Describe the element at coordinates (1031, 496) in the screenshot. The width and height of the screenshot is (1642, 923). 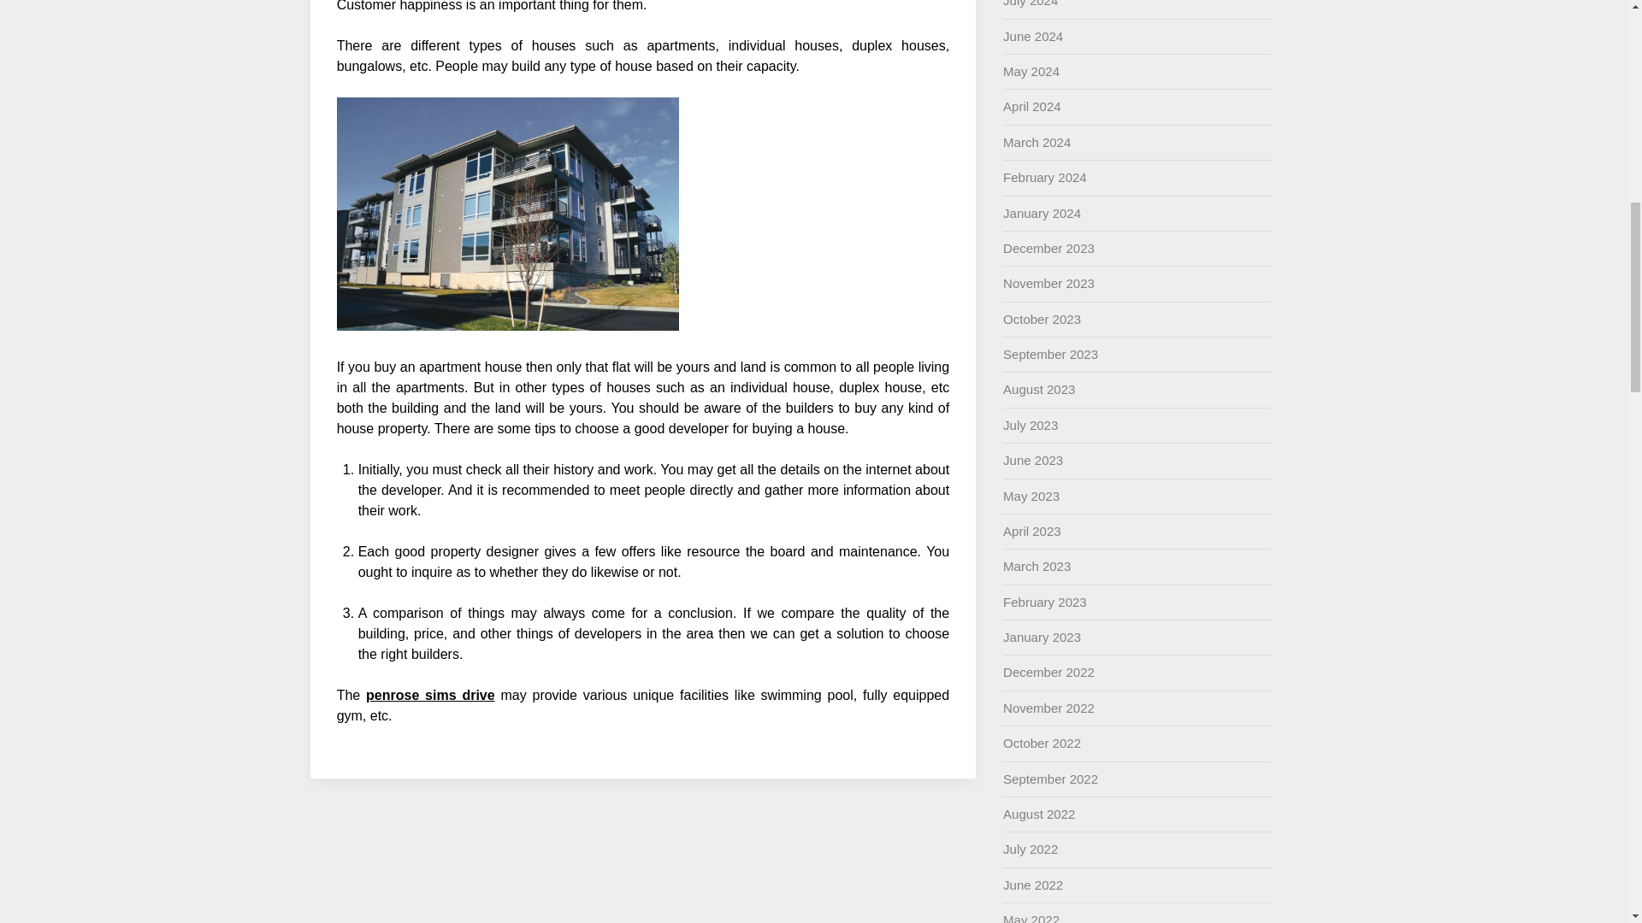
I see `May 2023` at that location.